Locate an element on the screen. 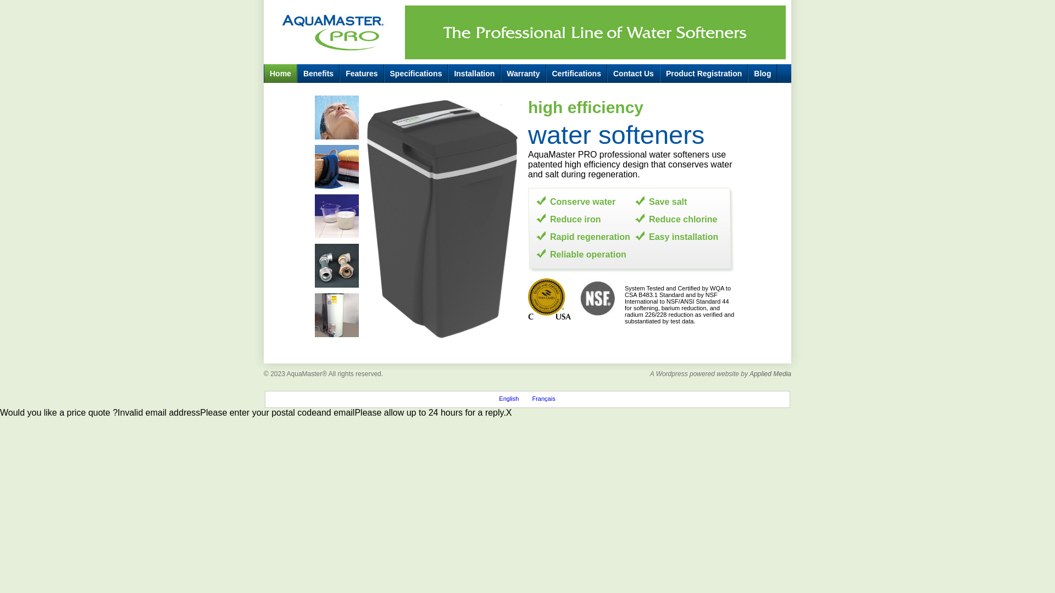  Product Registration is located at coordinates (704, 74).